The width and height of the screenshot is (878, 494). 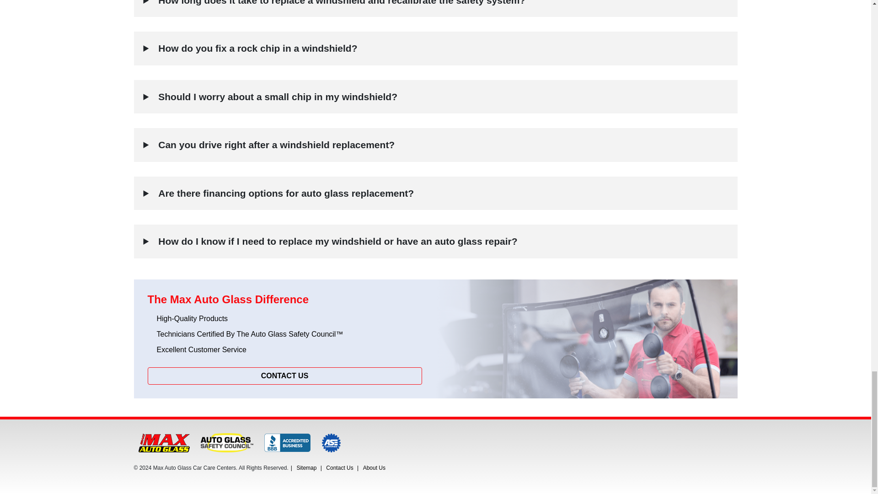 I want to click on CONTACT US, so click(x=284, y=376).